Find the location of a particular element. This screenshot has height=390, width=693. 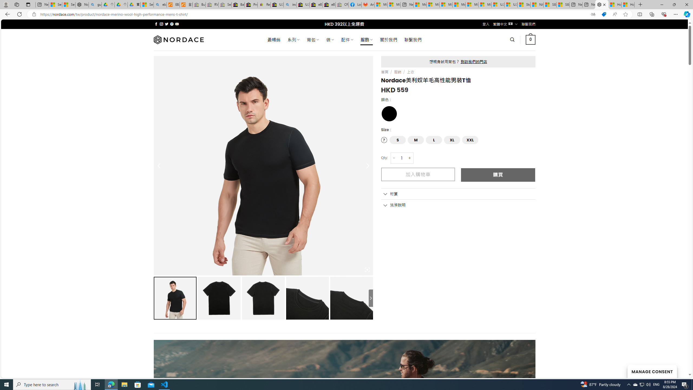

App bar is located at coordinates (346, 14).